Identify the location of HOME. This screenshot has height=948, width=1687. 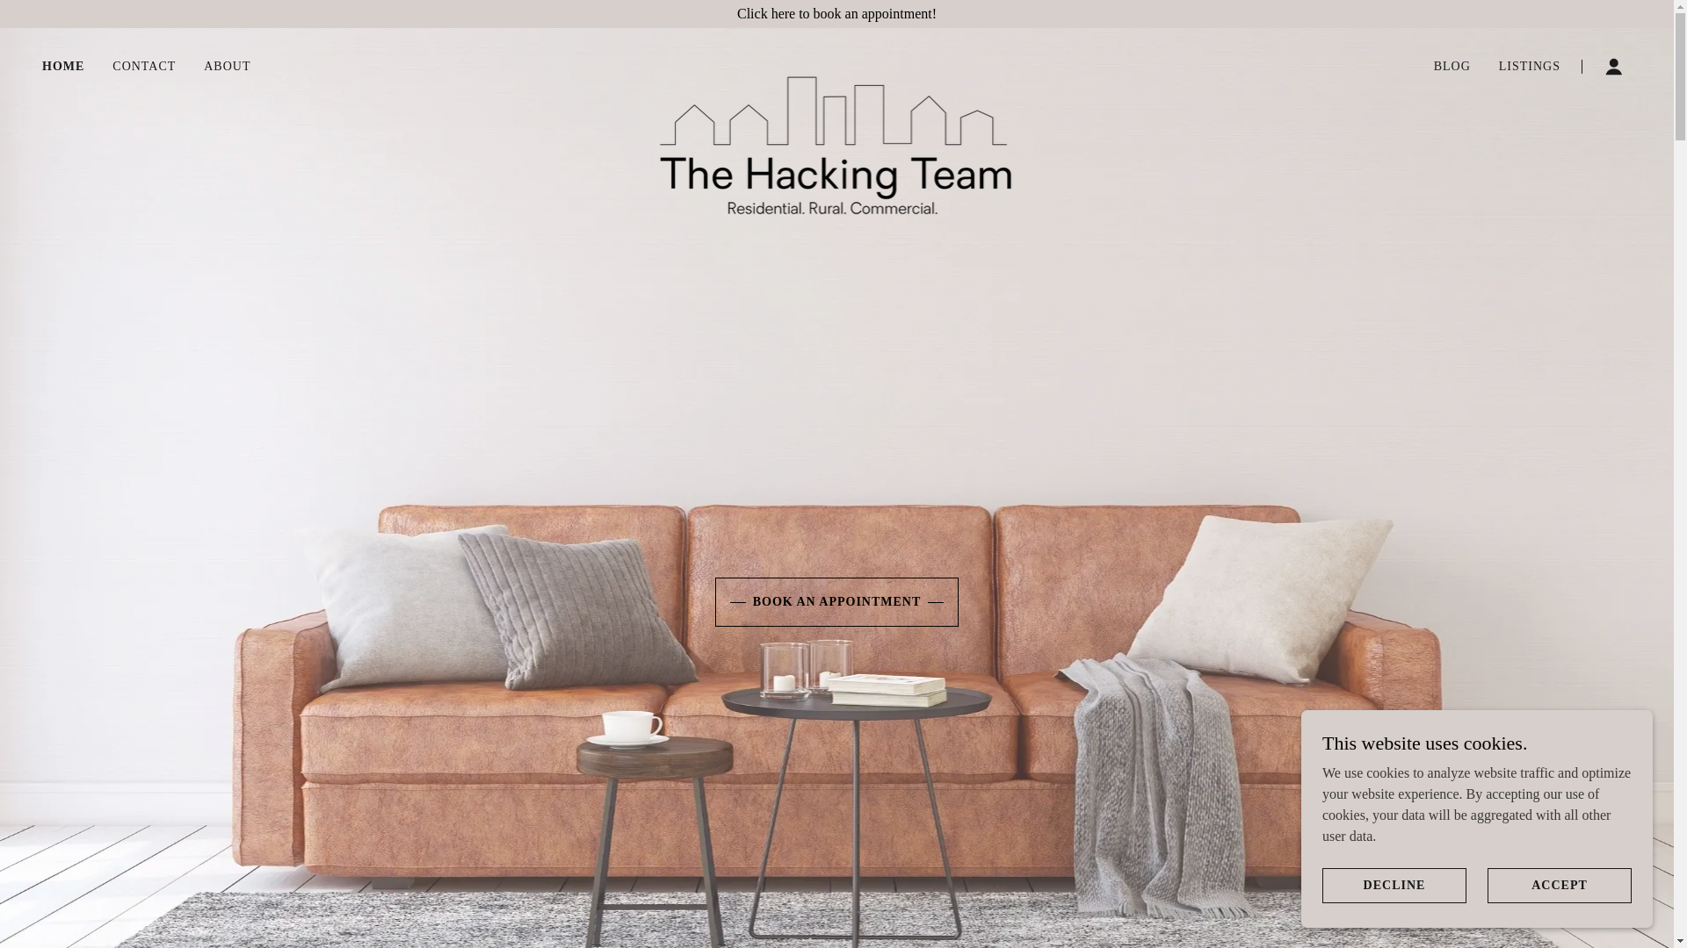
(63, 66).